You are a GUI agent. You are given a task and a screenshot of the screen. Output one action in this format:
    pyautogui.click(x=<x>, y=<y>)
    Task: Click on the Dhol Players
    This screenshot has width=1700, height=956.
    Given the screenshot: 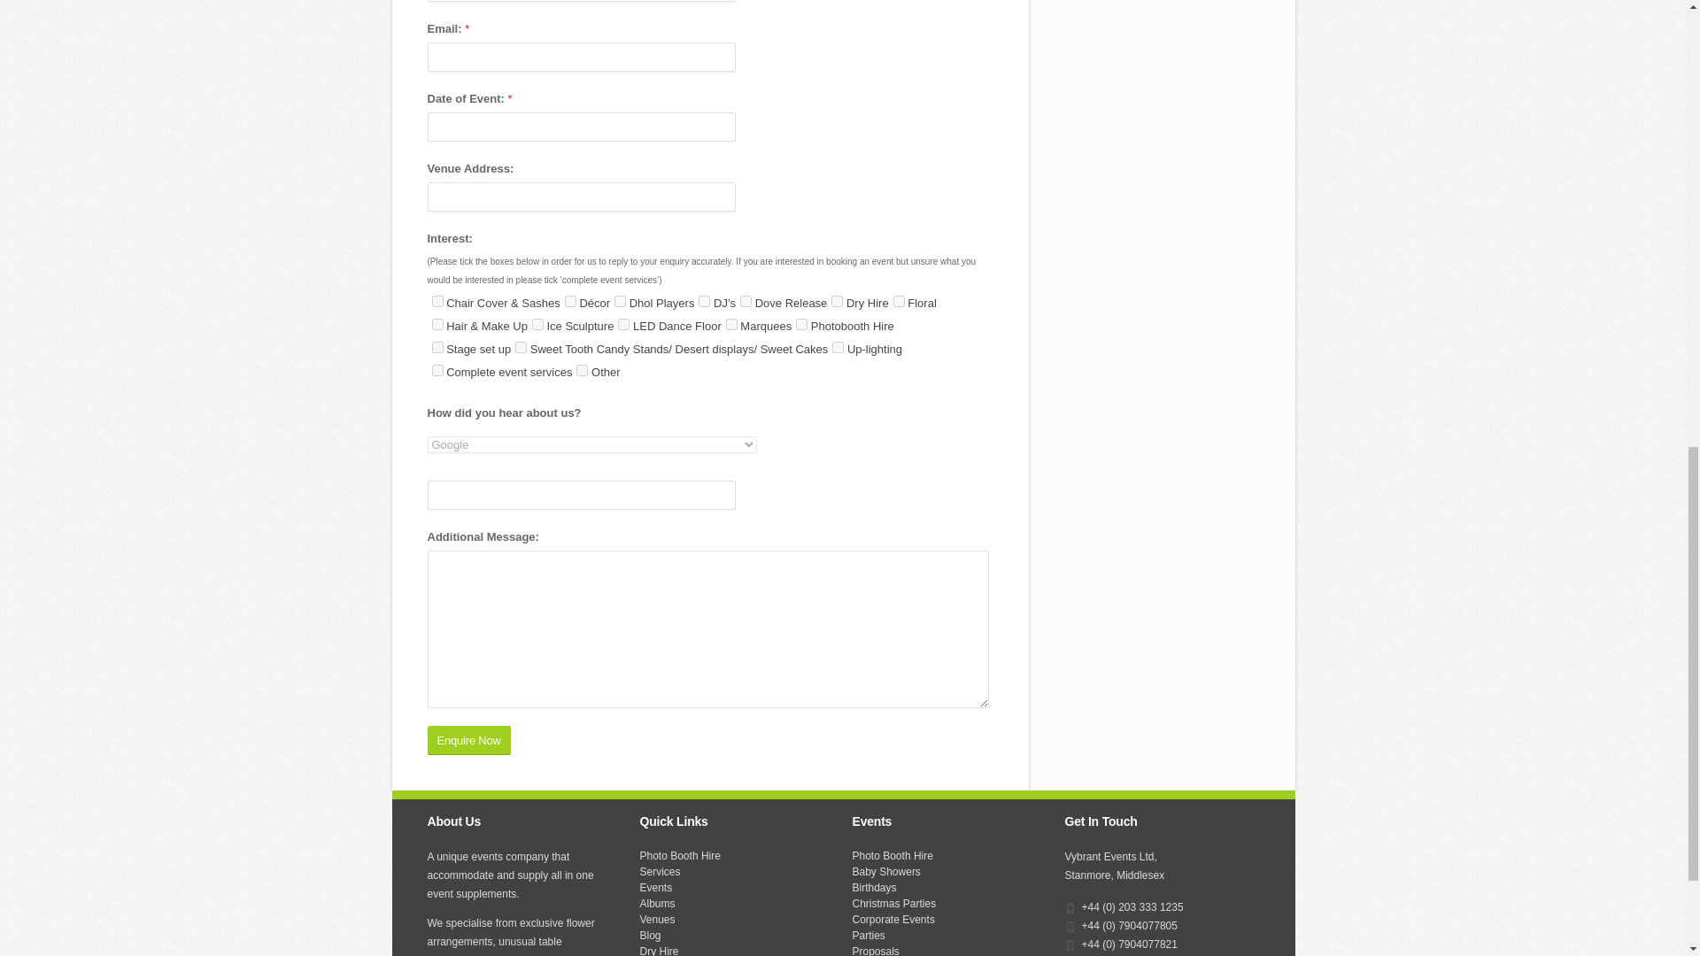 What is the action you would take?
    pyautogui.click(x=620, y=301)
    